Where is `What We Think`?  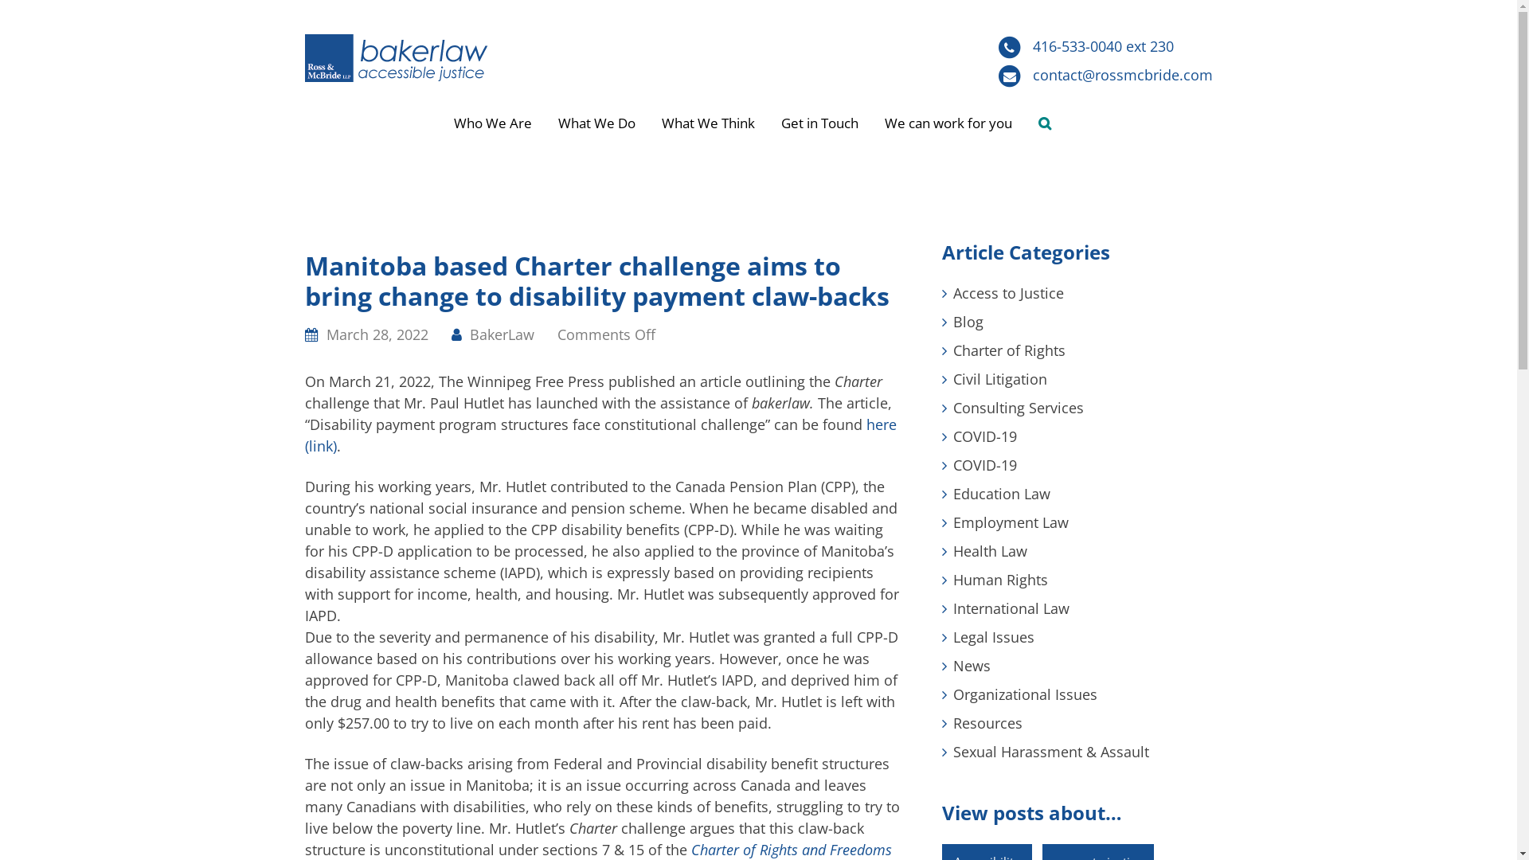 What We Think is located at coordinates (709, 124).